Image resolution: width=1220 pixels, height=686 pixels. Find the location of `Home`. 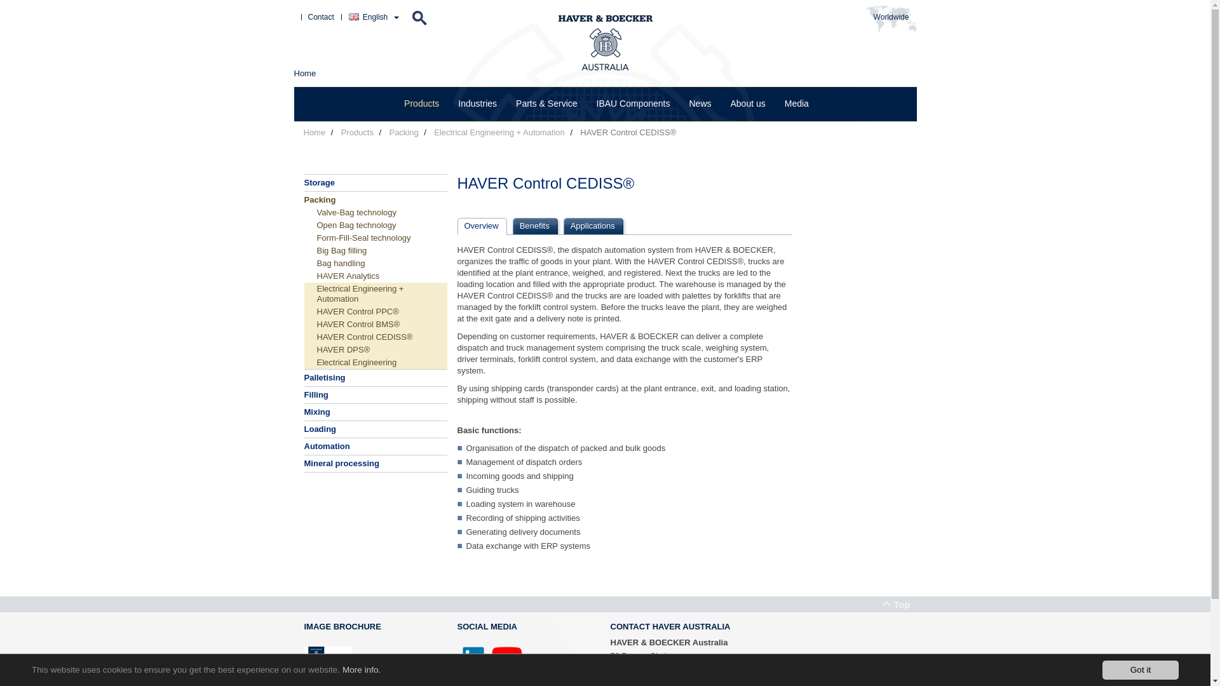

Home is located at coordinates (305, 74).